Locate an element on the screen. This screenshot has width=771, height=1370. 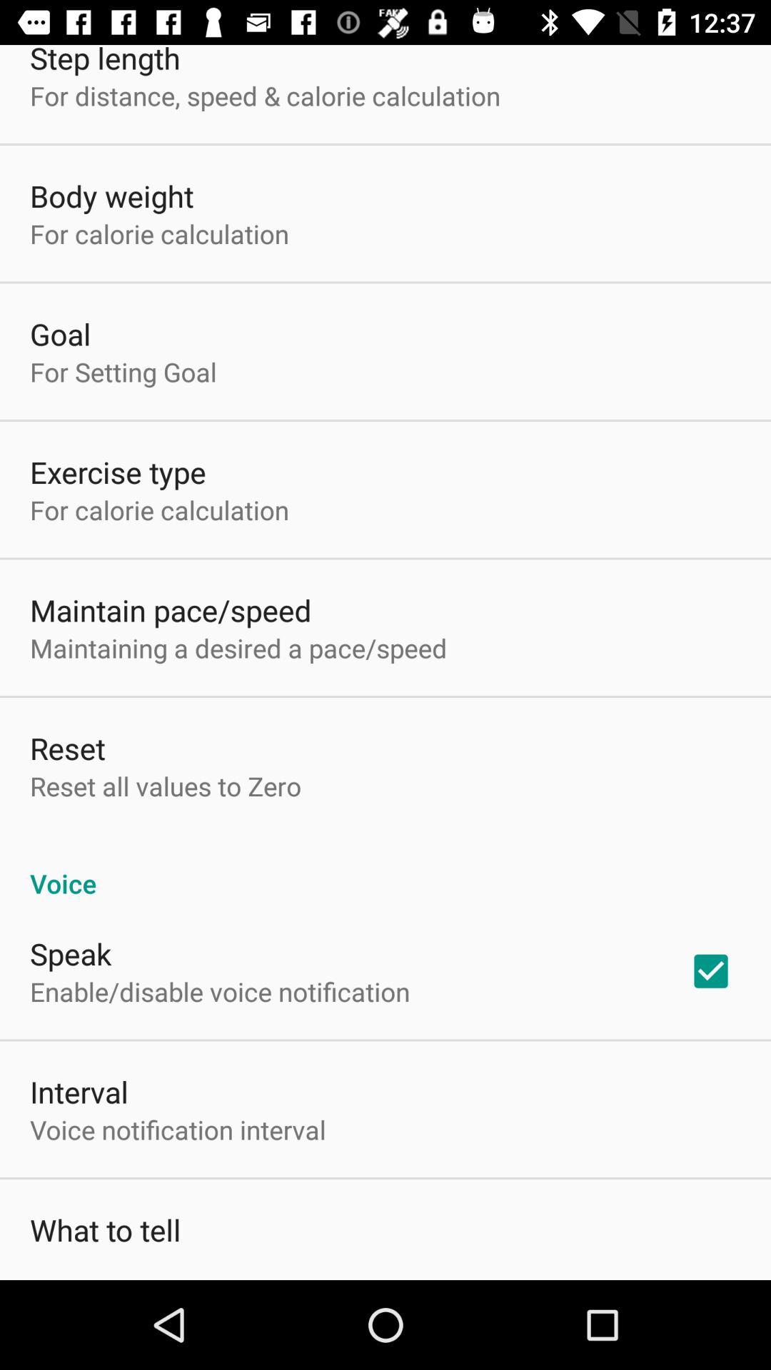
swipe until reset all values is located at coordinates (166, 786).